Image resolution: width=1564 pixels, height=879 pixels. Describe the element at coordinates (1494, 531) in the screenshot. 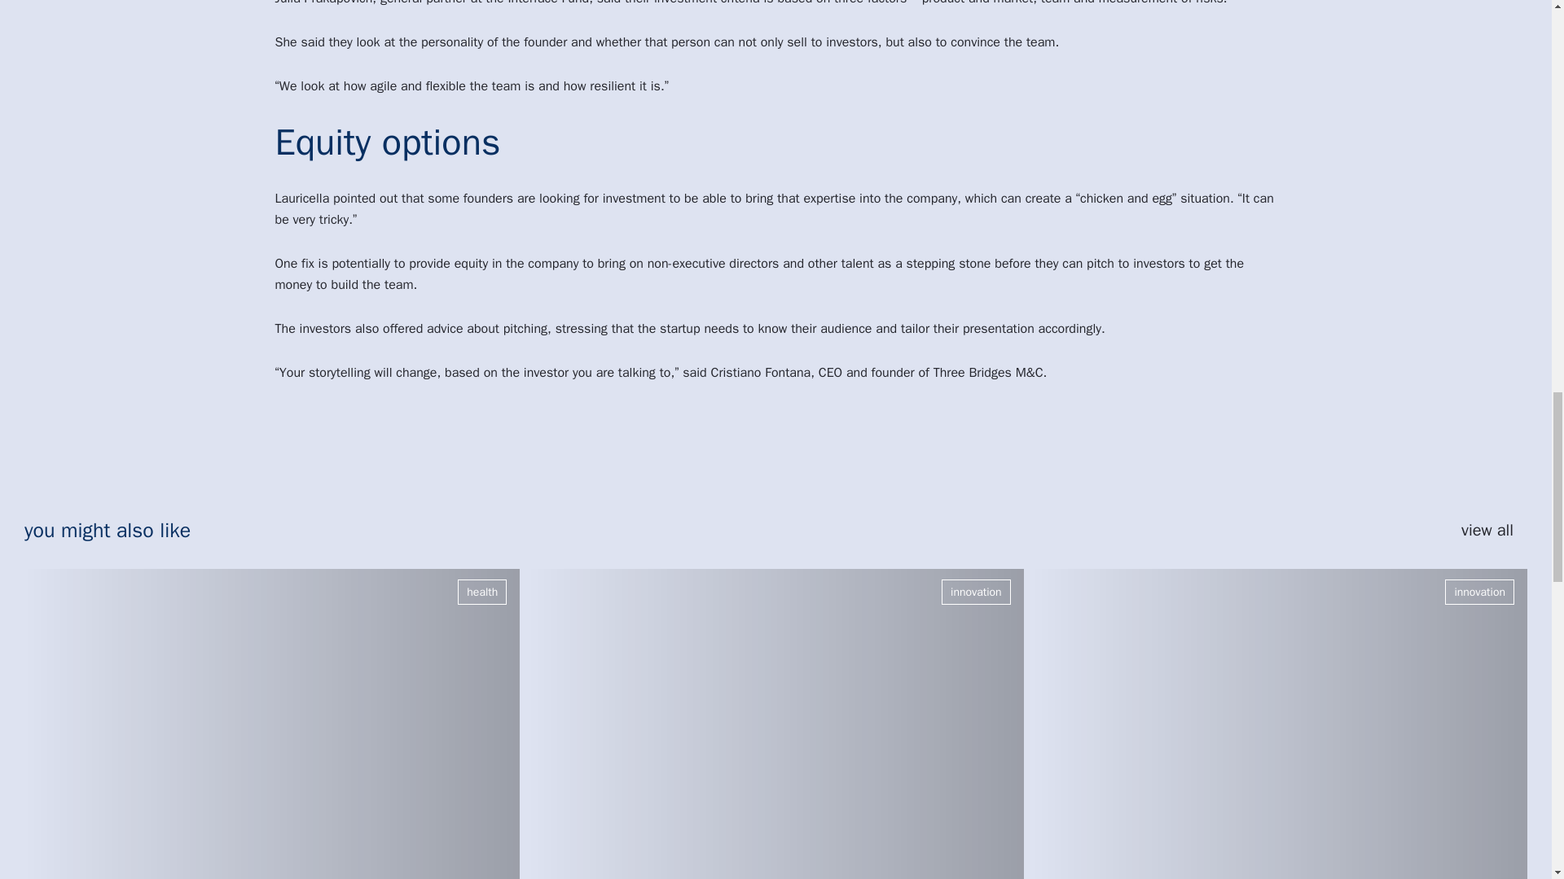

I see `view all` at that location.